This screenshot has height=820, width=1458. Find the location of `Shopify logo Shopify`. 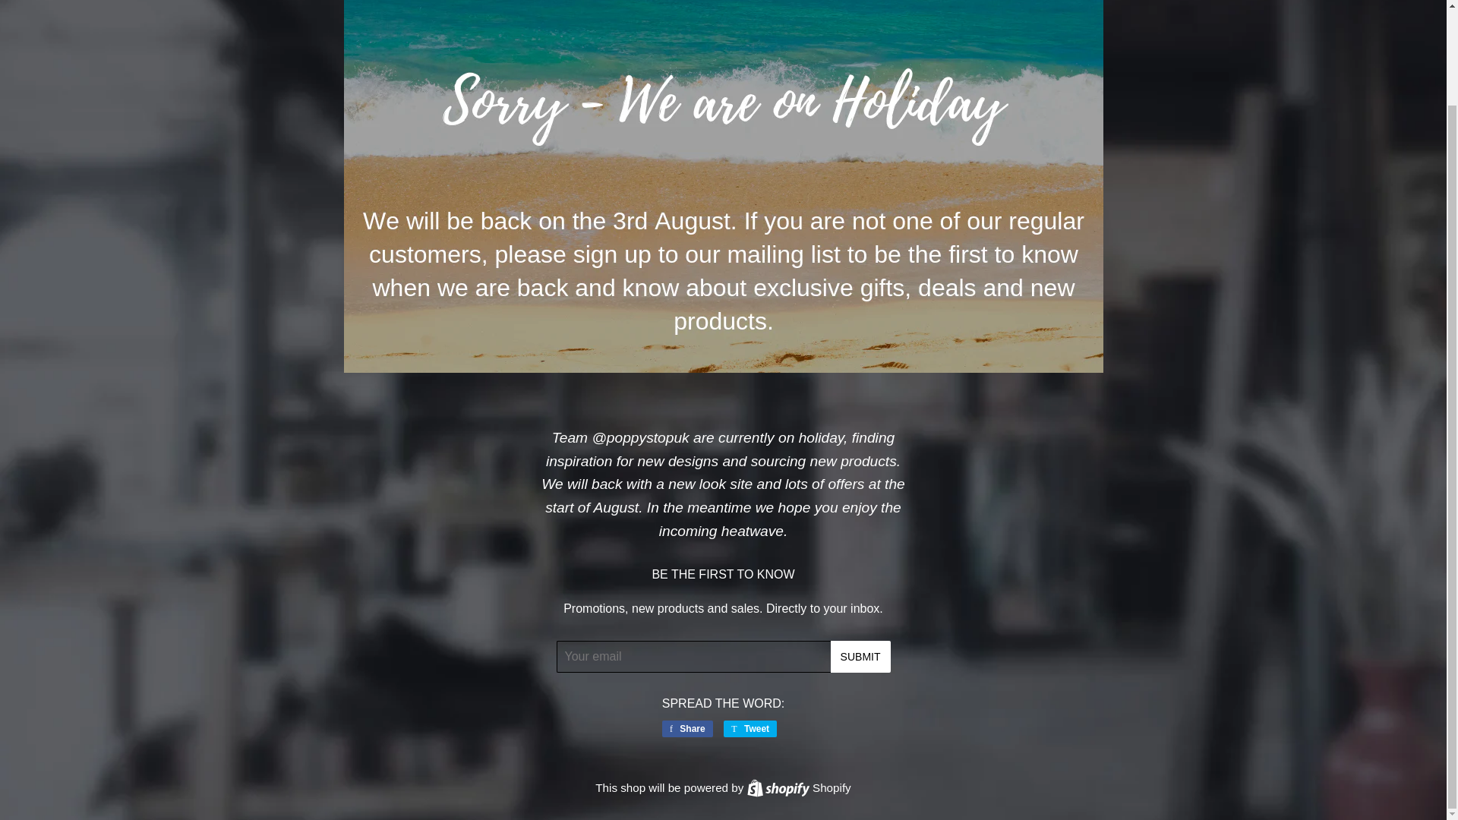

Shopify logo Shopify is located at coordinates (799, 788).